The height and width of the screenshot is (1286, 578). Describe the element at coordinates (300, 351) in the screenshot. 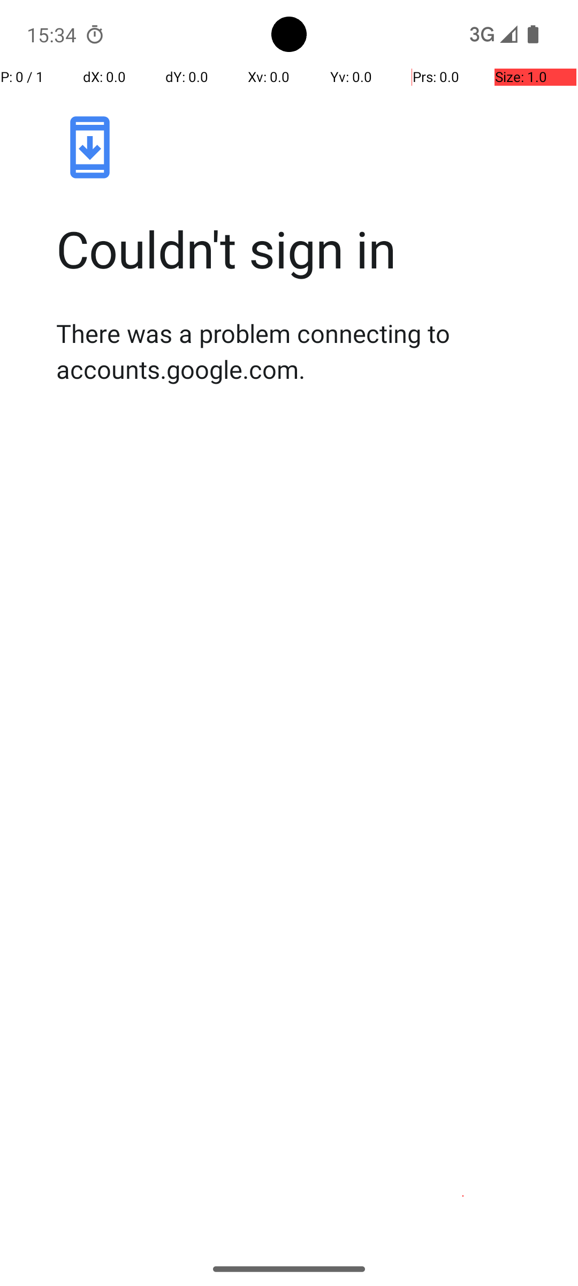

I see `There was a problem connecting to accounts.google.com.` at that location.